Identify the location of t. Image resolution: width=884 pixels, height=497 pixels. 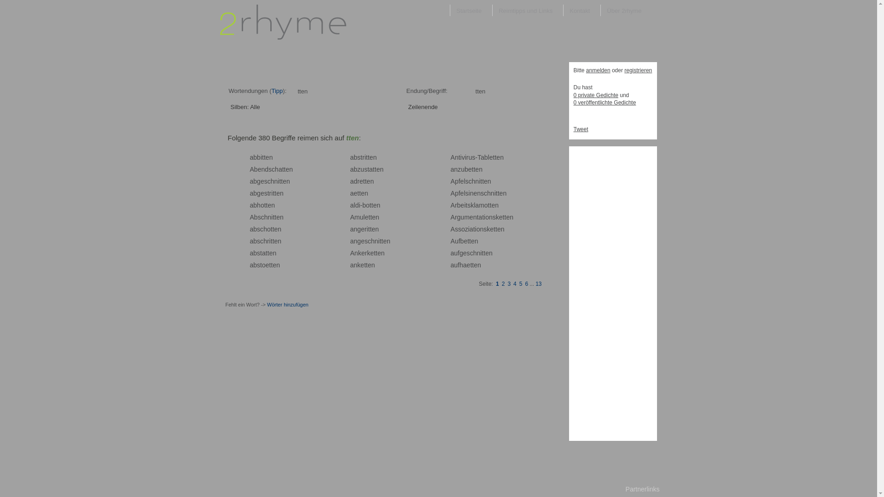
(481, 181).